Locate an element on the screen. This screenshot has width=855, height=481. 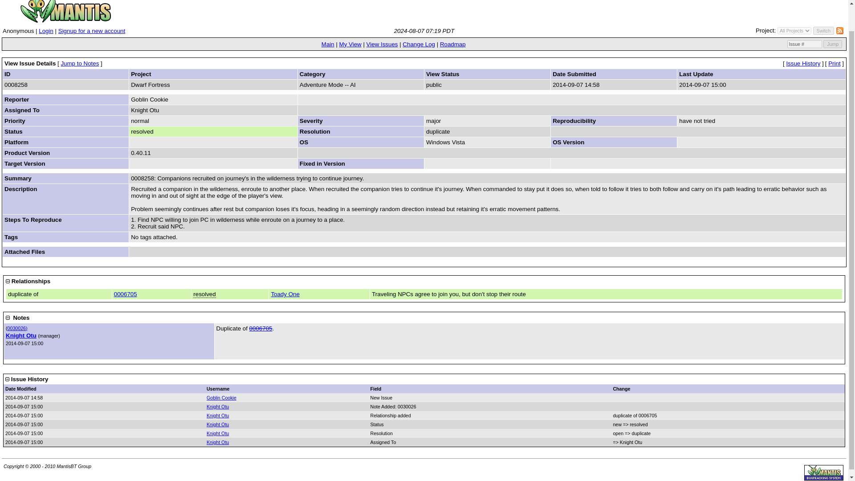
Knight Otu is located at coordinates (218, 424).